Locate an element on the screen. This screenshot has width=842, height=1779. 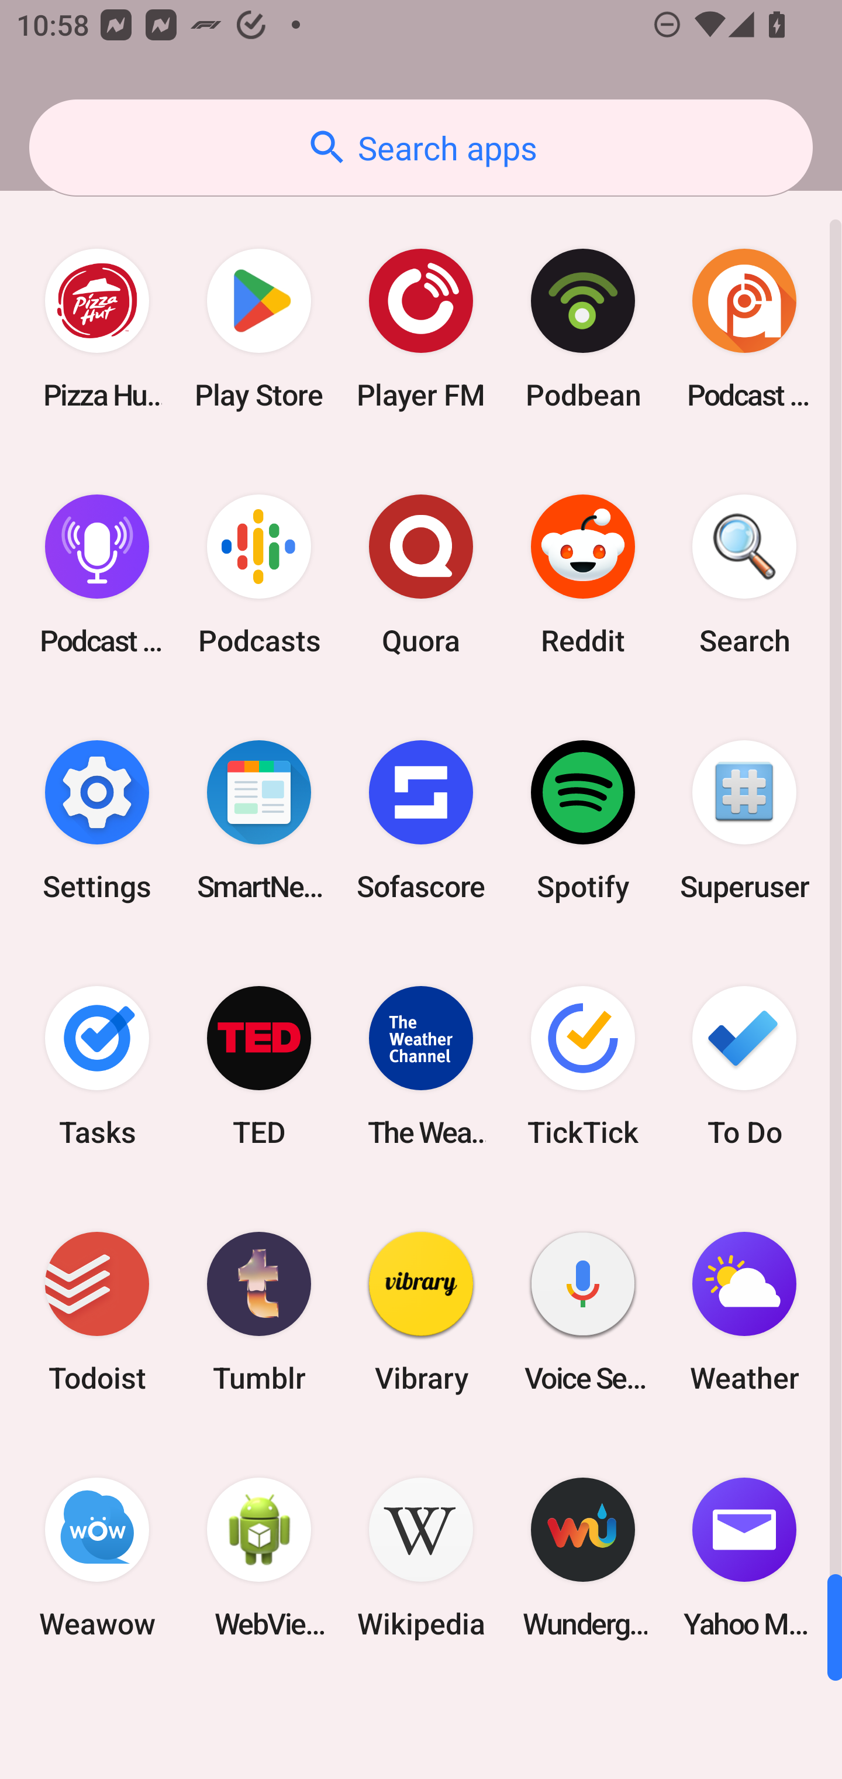
Superuser is located at coordinates (744, 820).